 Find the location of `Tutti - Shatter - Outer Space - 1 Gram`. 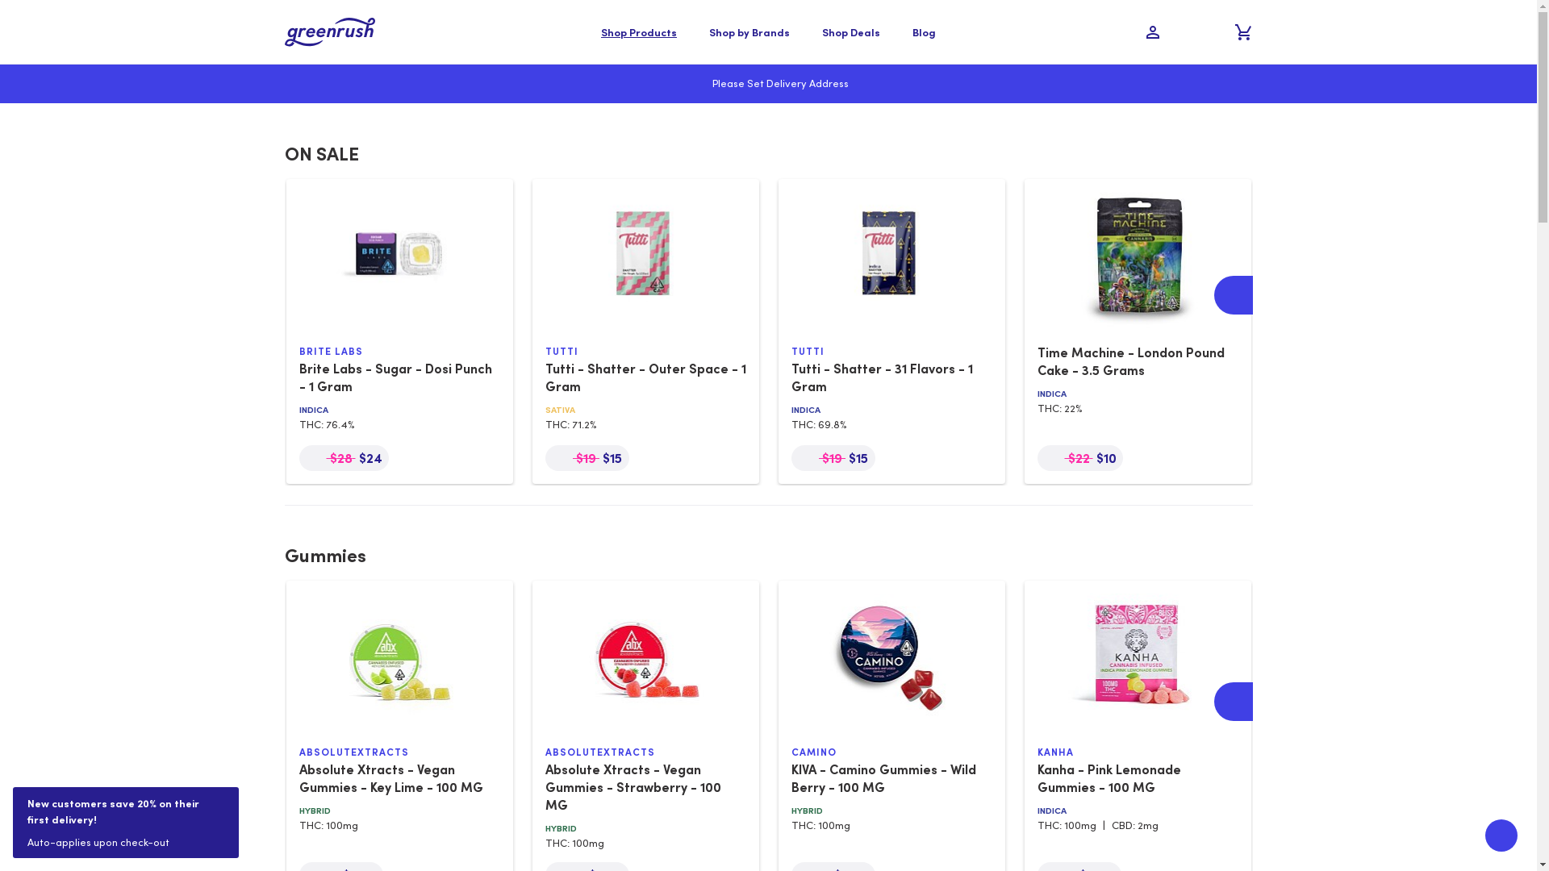

Tutti - Shatter - Outer Space - 1 Gram is located at coordinates (645, 377).